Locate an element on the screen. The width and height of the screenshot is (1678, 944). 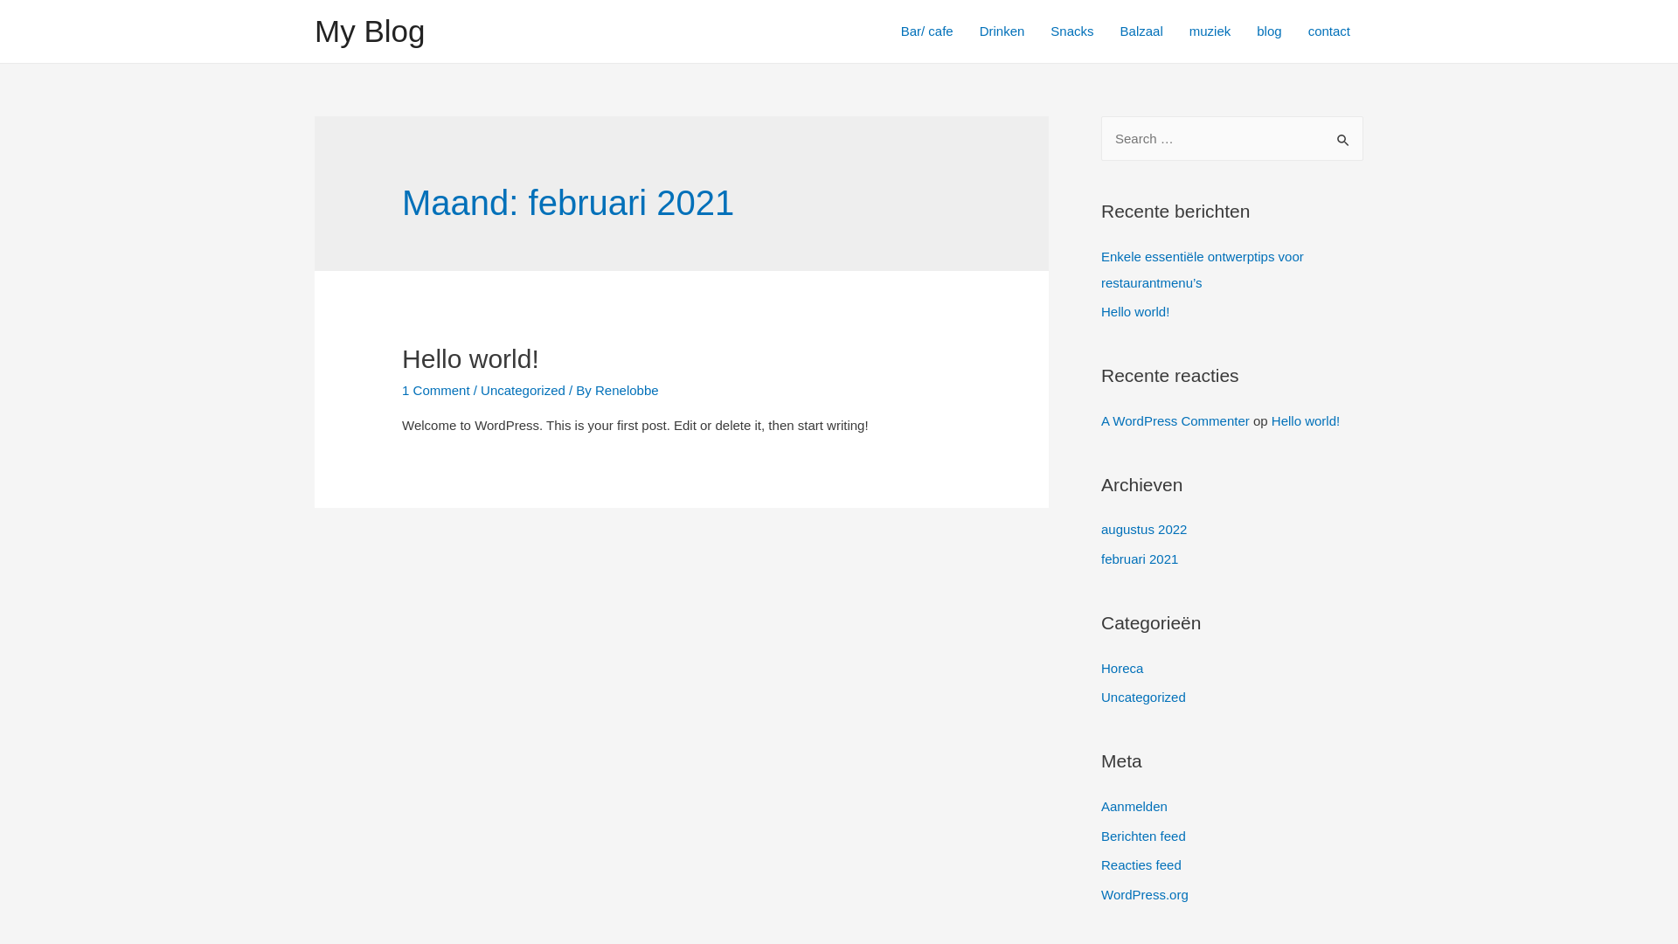
My Blog is located at coordinates (370, 31).